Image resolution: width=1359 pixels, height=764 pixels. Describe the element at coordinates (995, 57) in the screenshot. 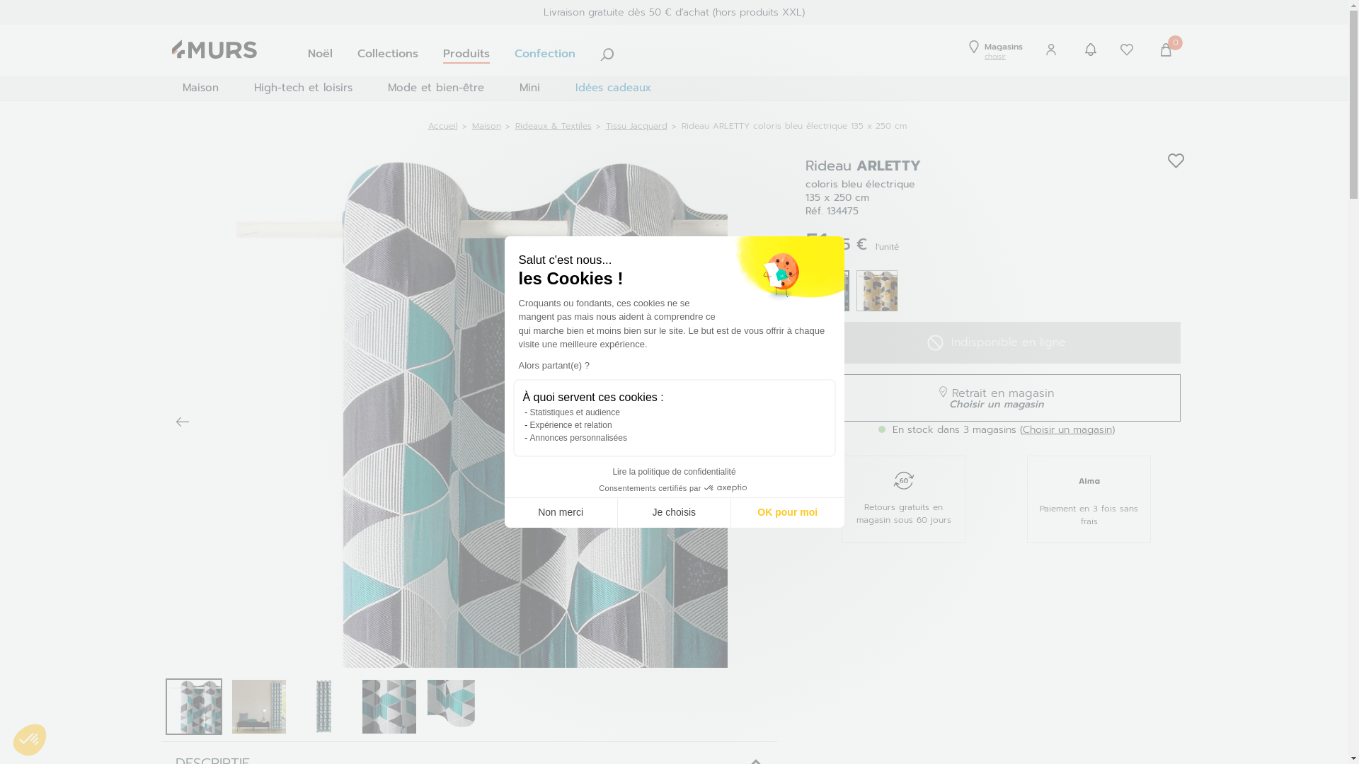

I see `choisir` at that location.